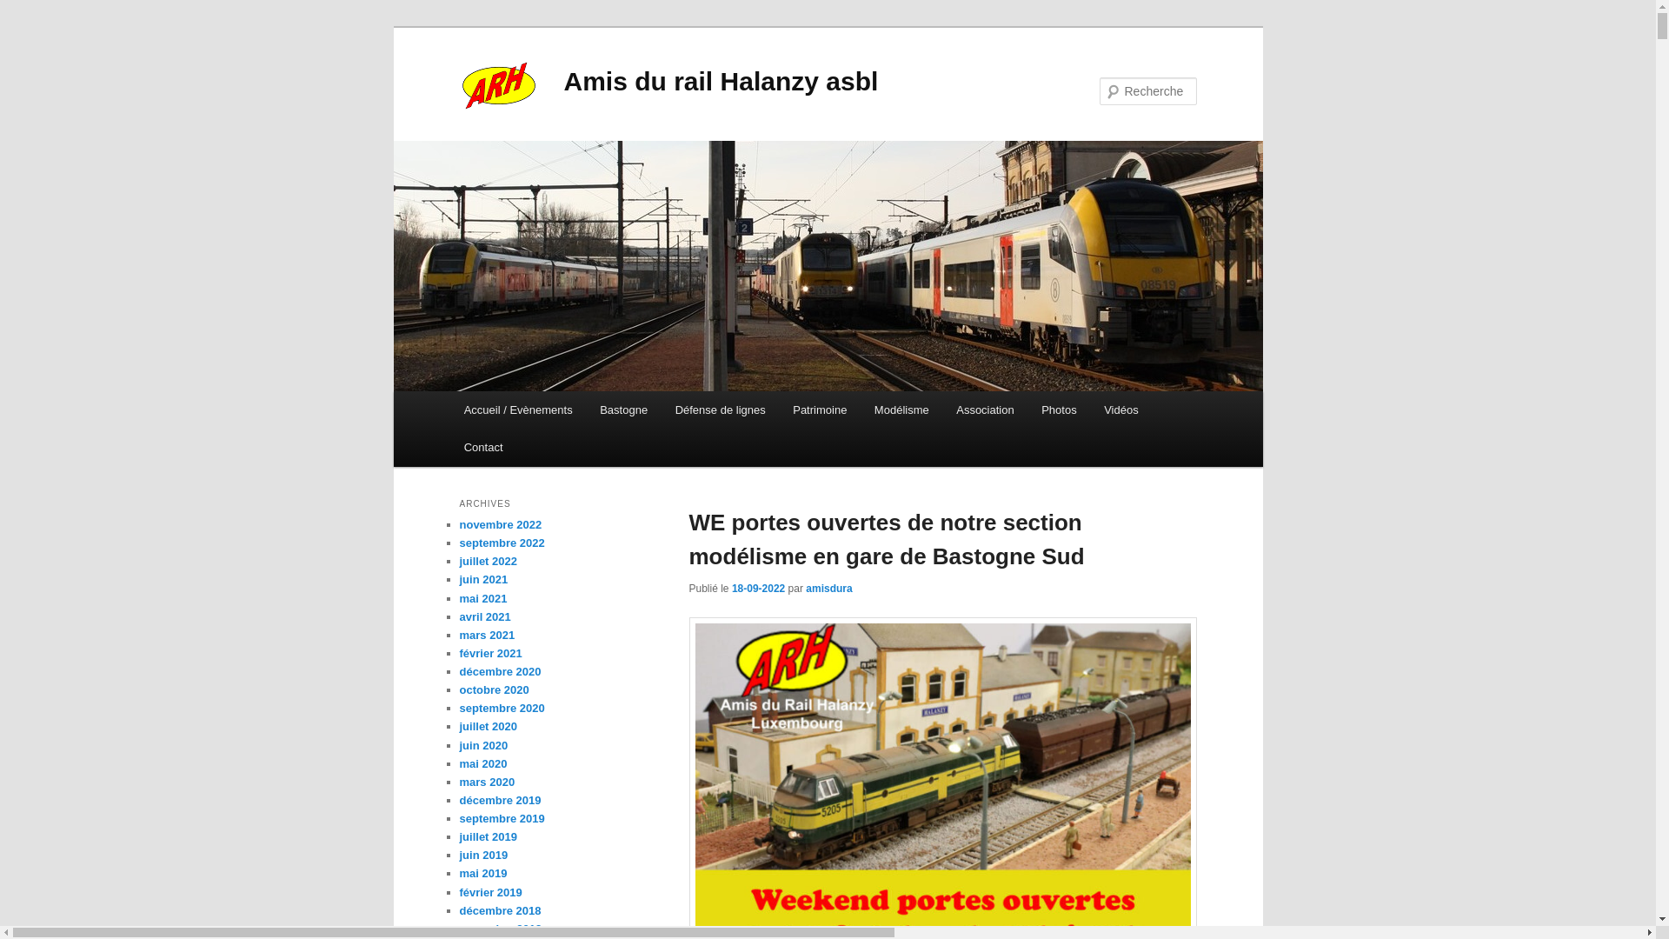 The width and height of the screenshot is (1669, 939). Describe the element at coordinates (483, 447) in the screenshot. I see `Contact` at that location.